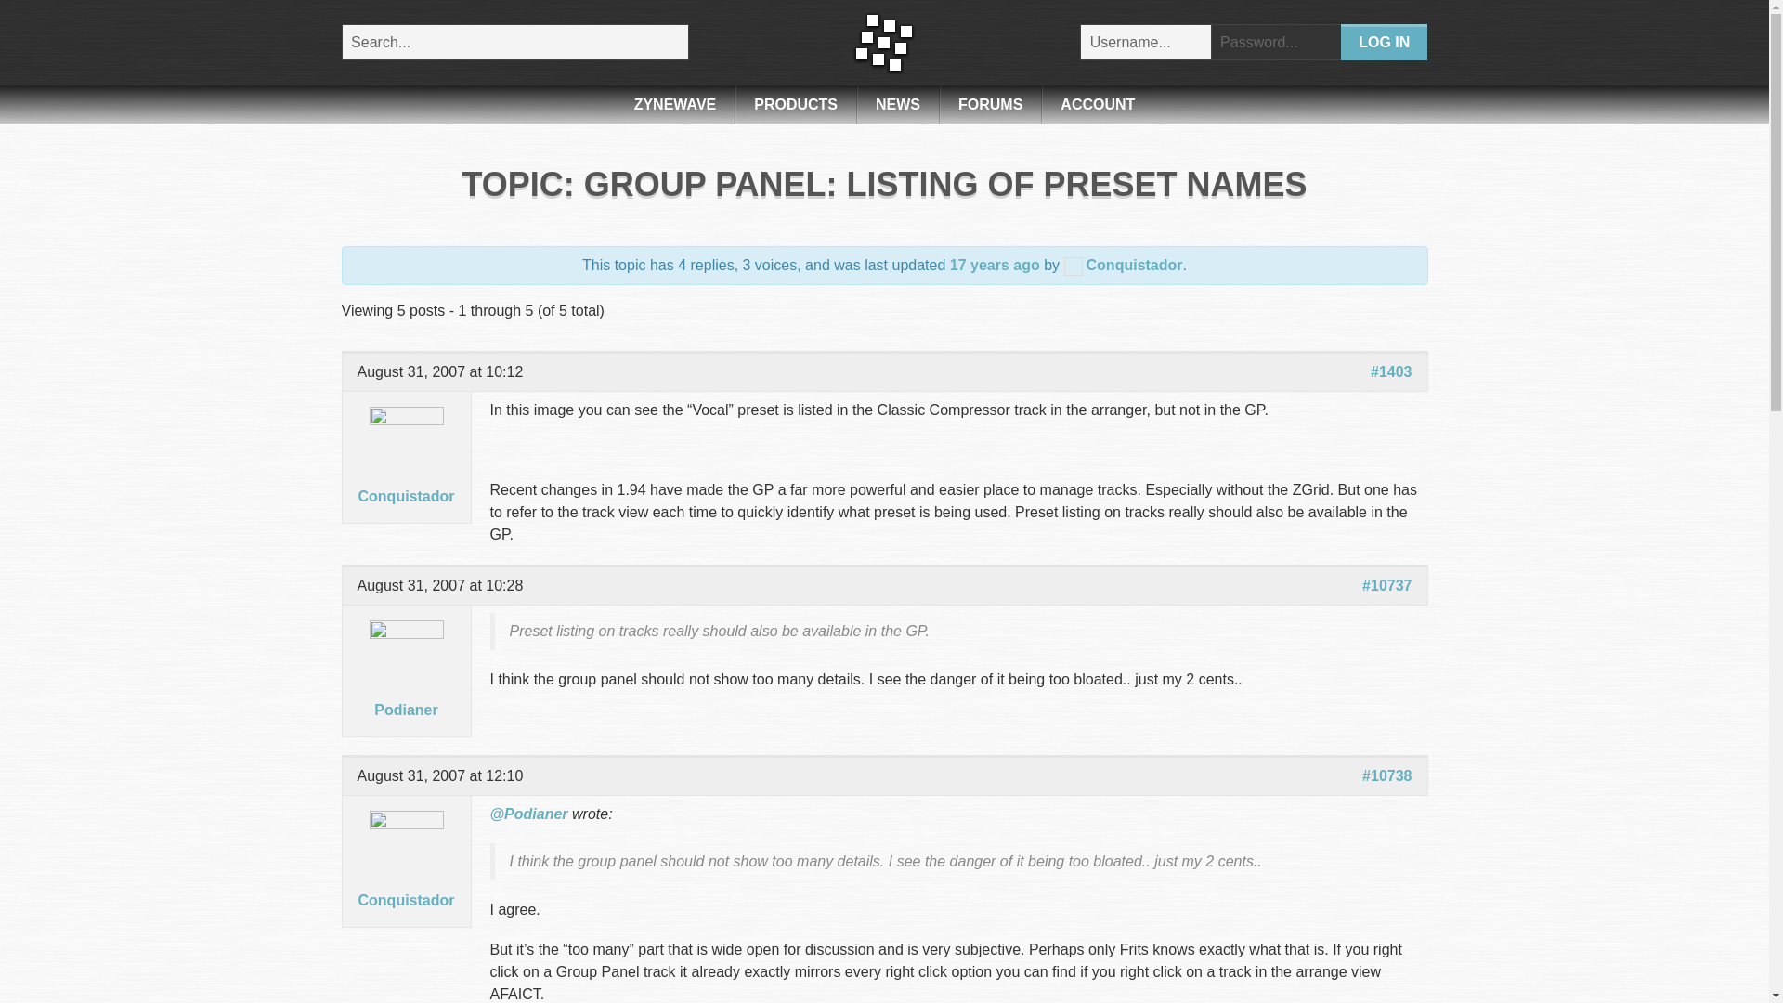  I want to click on View Conquistador's profile, so click(406, 468).